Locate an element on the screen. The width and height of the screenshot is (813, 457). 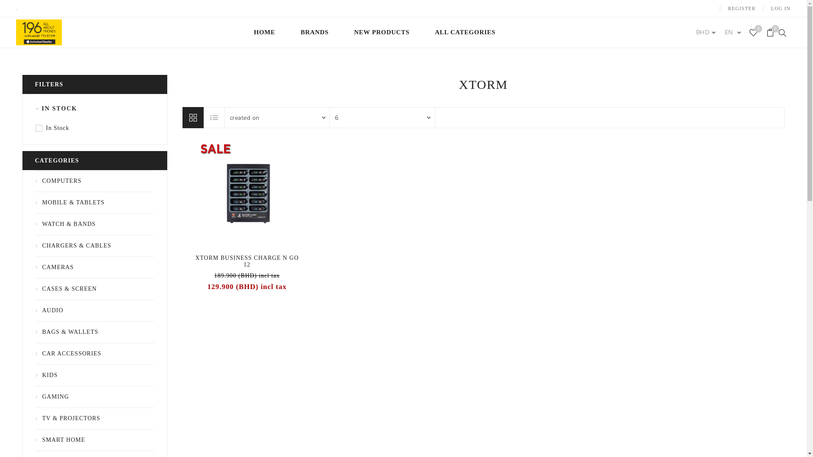
TV & PROJECTORS is located at coordinates (95, 418).